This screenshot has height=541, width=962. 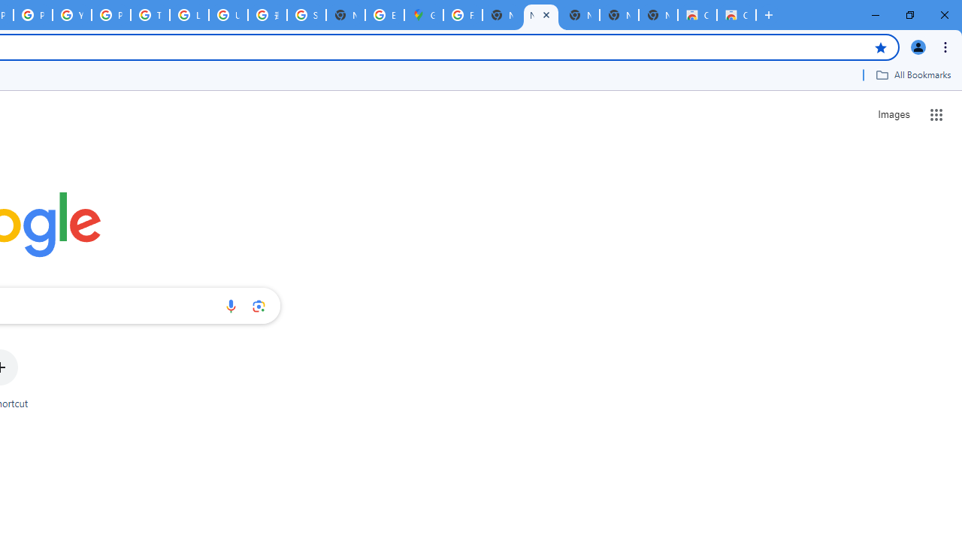 What do you see at coordinates (306, 15) in the screenshot?
I see `Sign in - Google Accounts` at bounding box center [306, 15].